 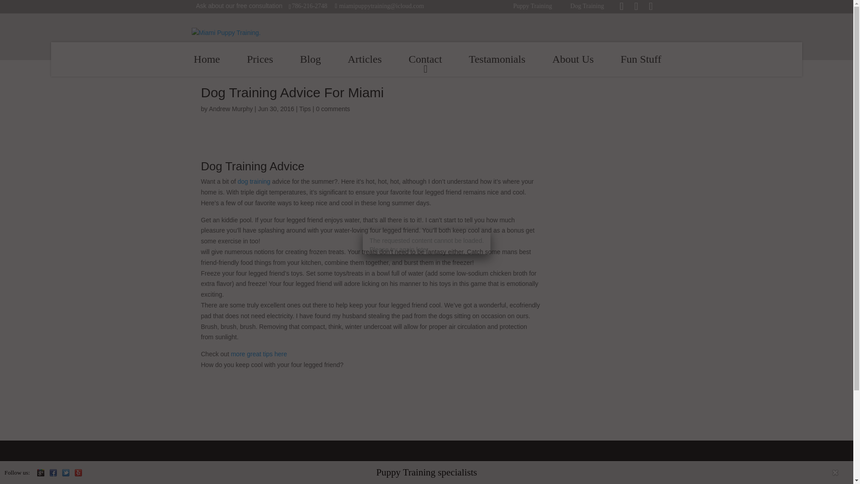 What do you see at coordinates (497, 59) in the screenshot?
I see `Testamonials` at bounding box center [497, 59].